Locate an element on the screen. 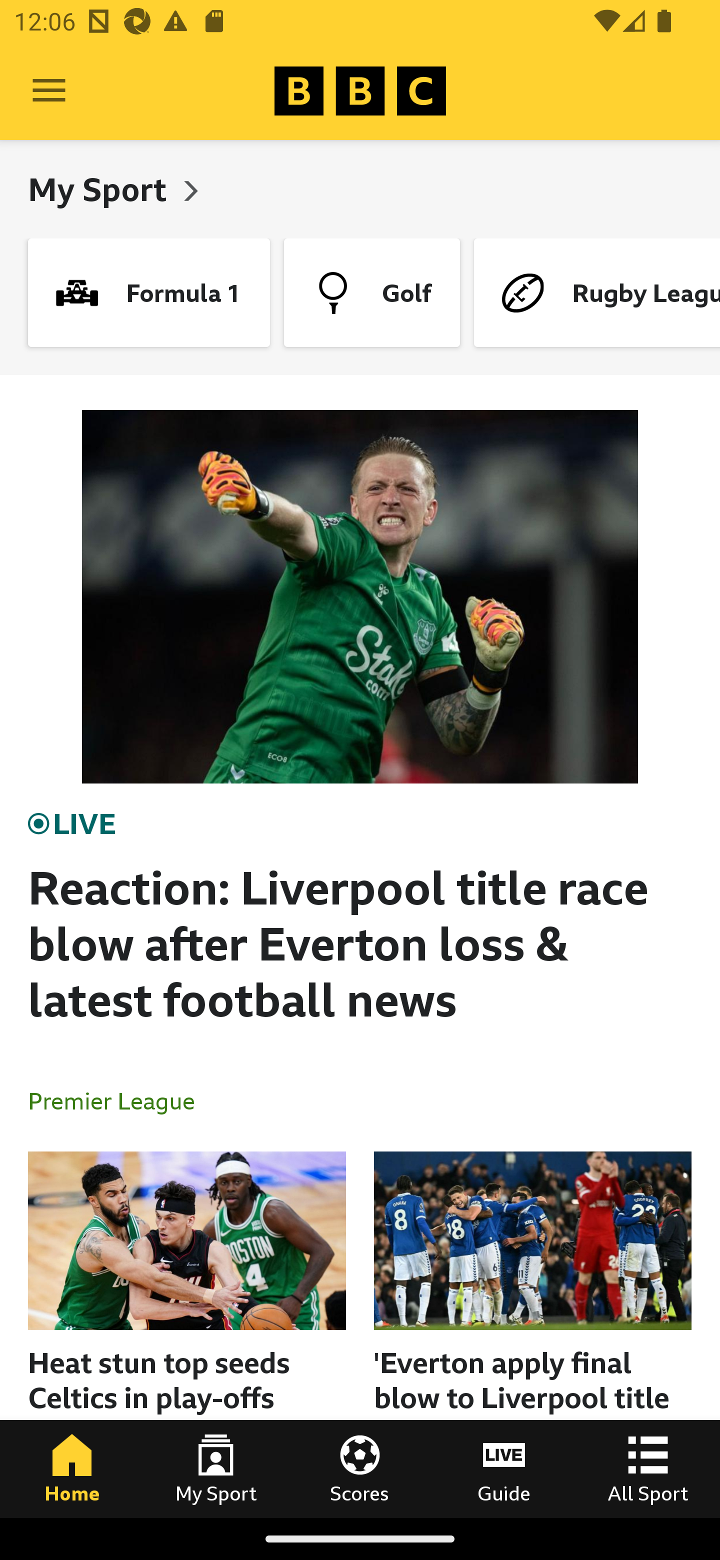 This screenshot has width=720, height=1560. Open Menu is located at coordinates (49, 91).